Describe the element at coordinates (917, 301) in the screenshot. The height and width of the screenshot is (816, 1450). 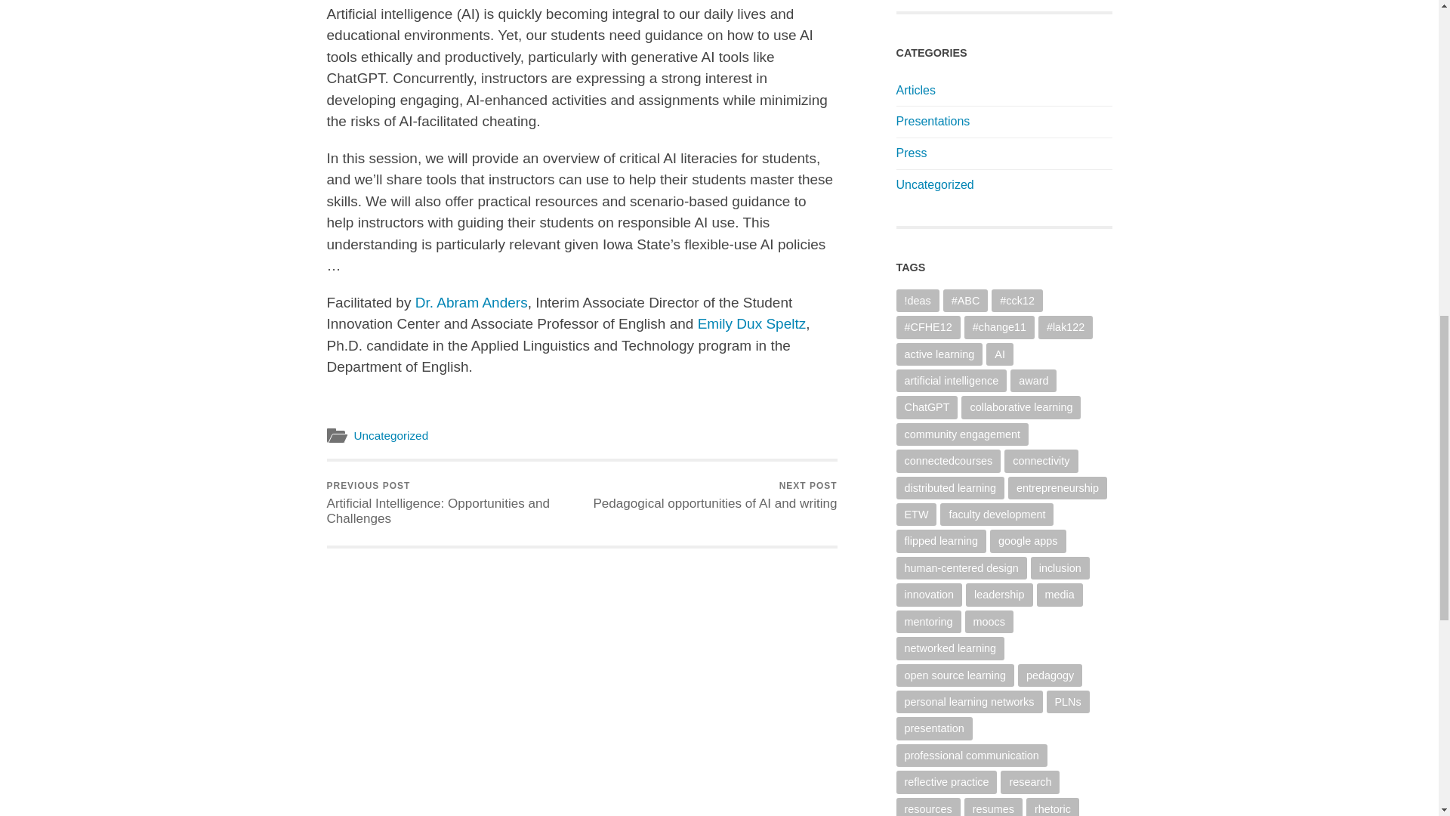
I see `!deas` at that location.